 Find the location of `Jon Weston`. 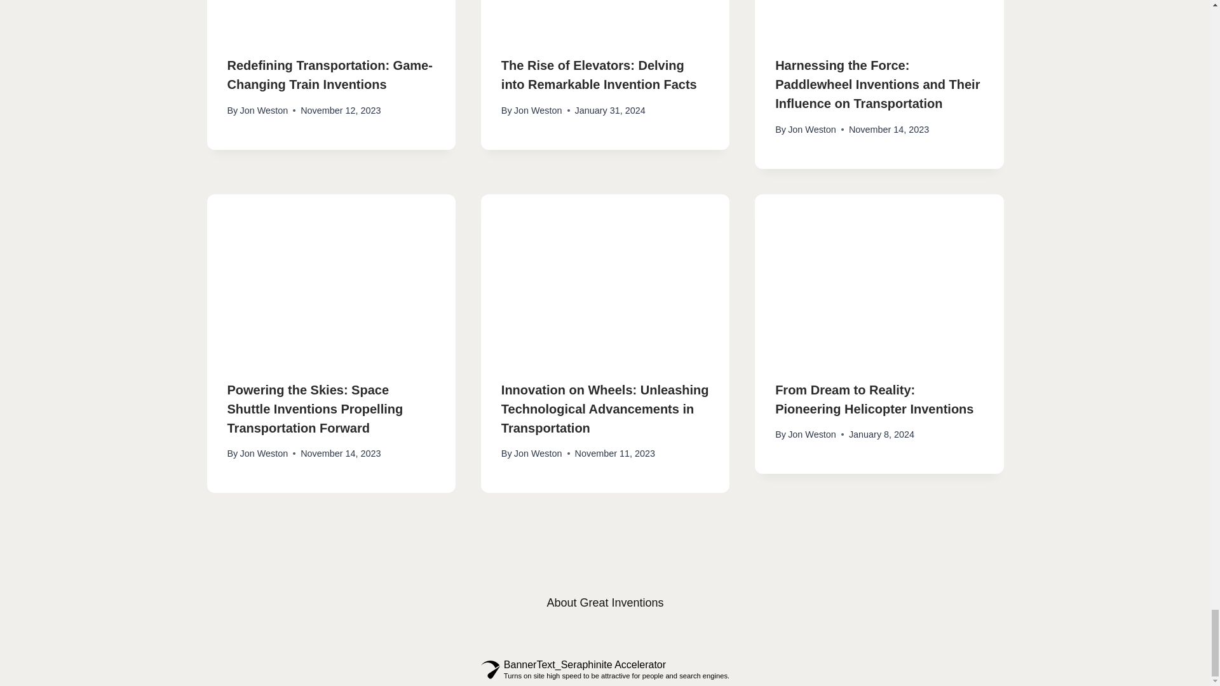

Jon Weston is located at coordinates (538, 111).